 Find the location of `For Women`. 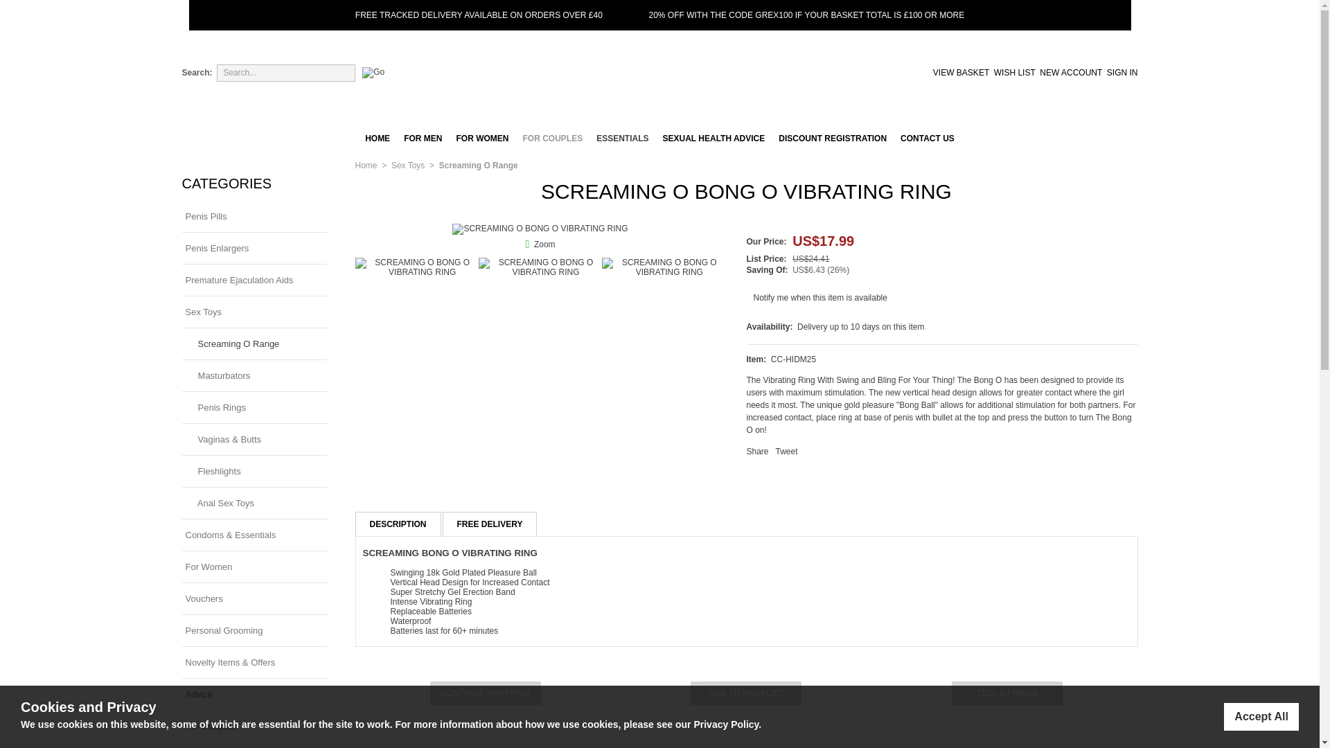

For Women is located at coordinates (254, 567).